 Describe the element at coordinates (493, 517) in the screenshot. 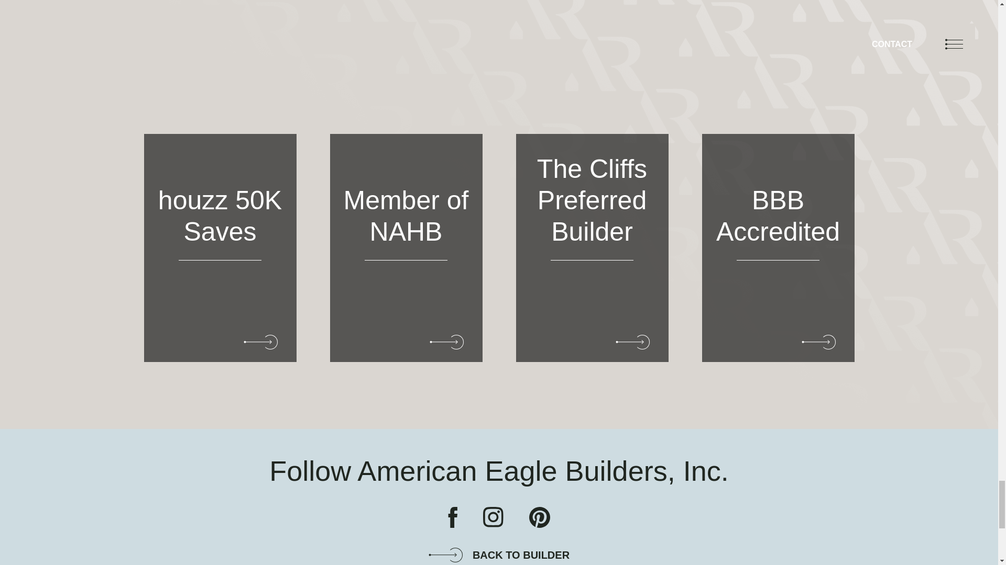

I see `American Eagle Builders, Inc. on Instagram` at that location.